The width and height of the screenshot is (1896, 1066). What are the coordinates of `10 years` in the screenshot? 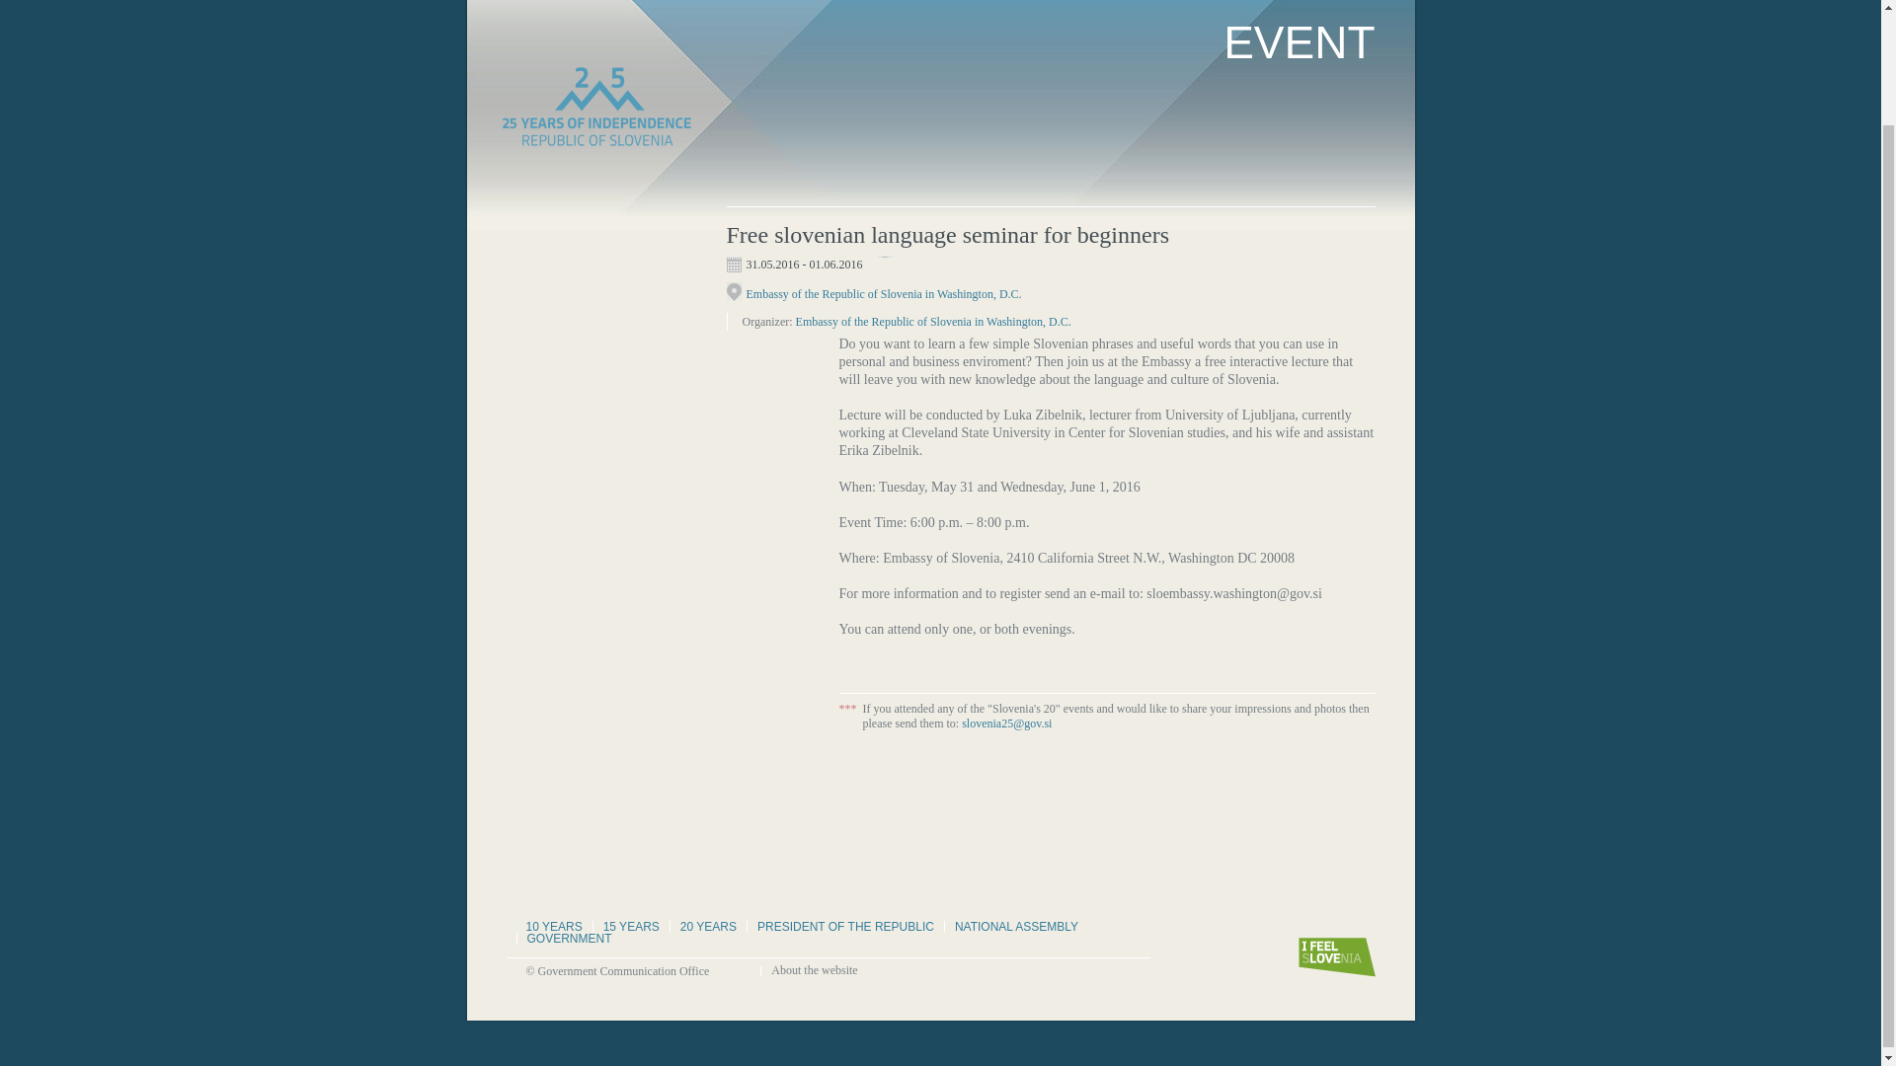 It's located at (553, 926).